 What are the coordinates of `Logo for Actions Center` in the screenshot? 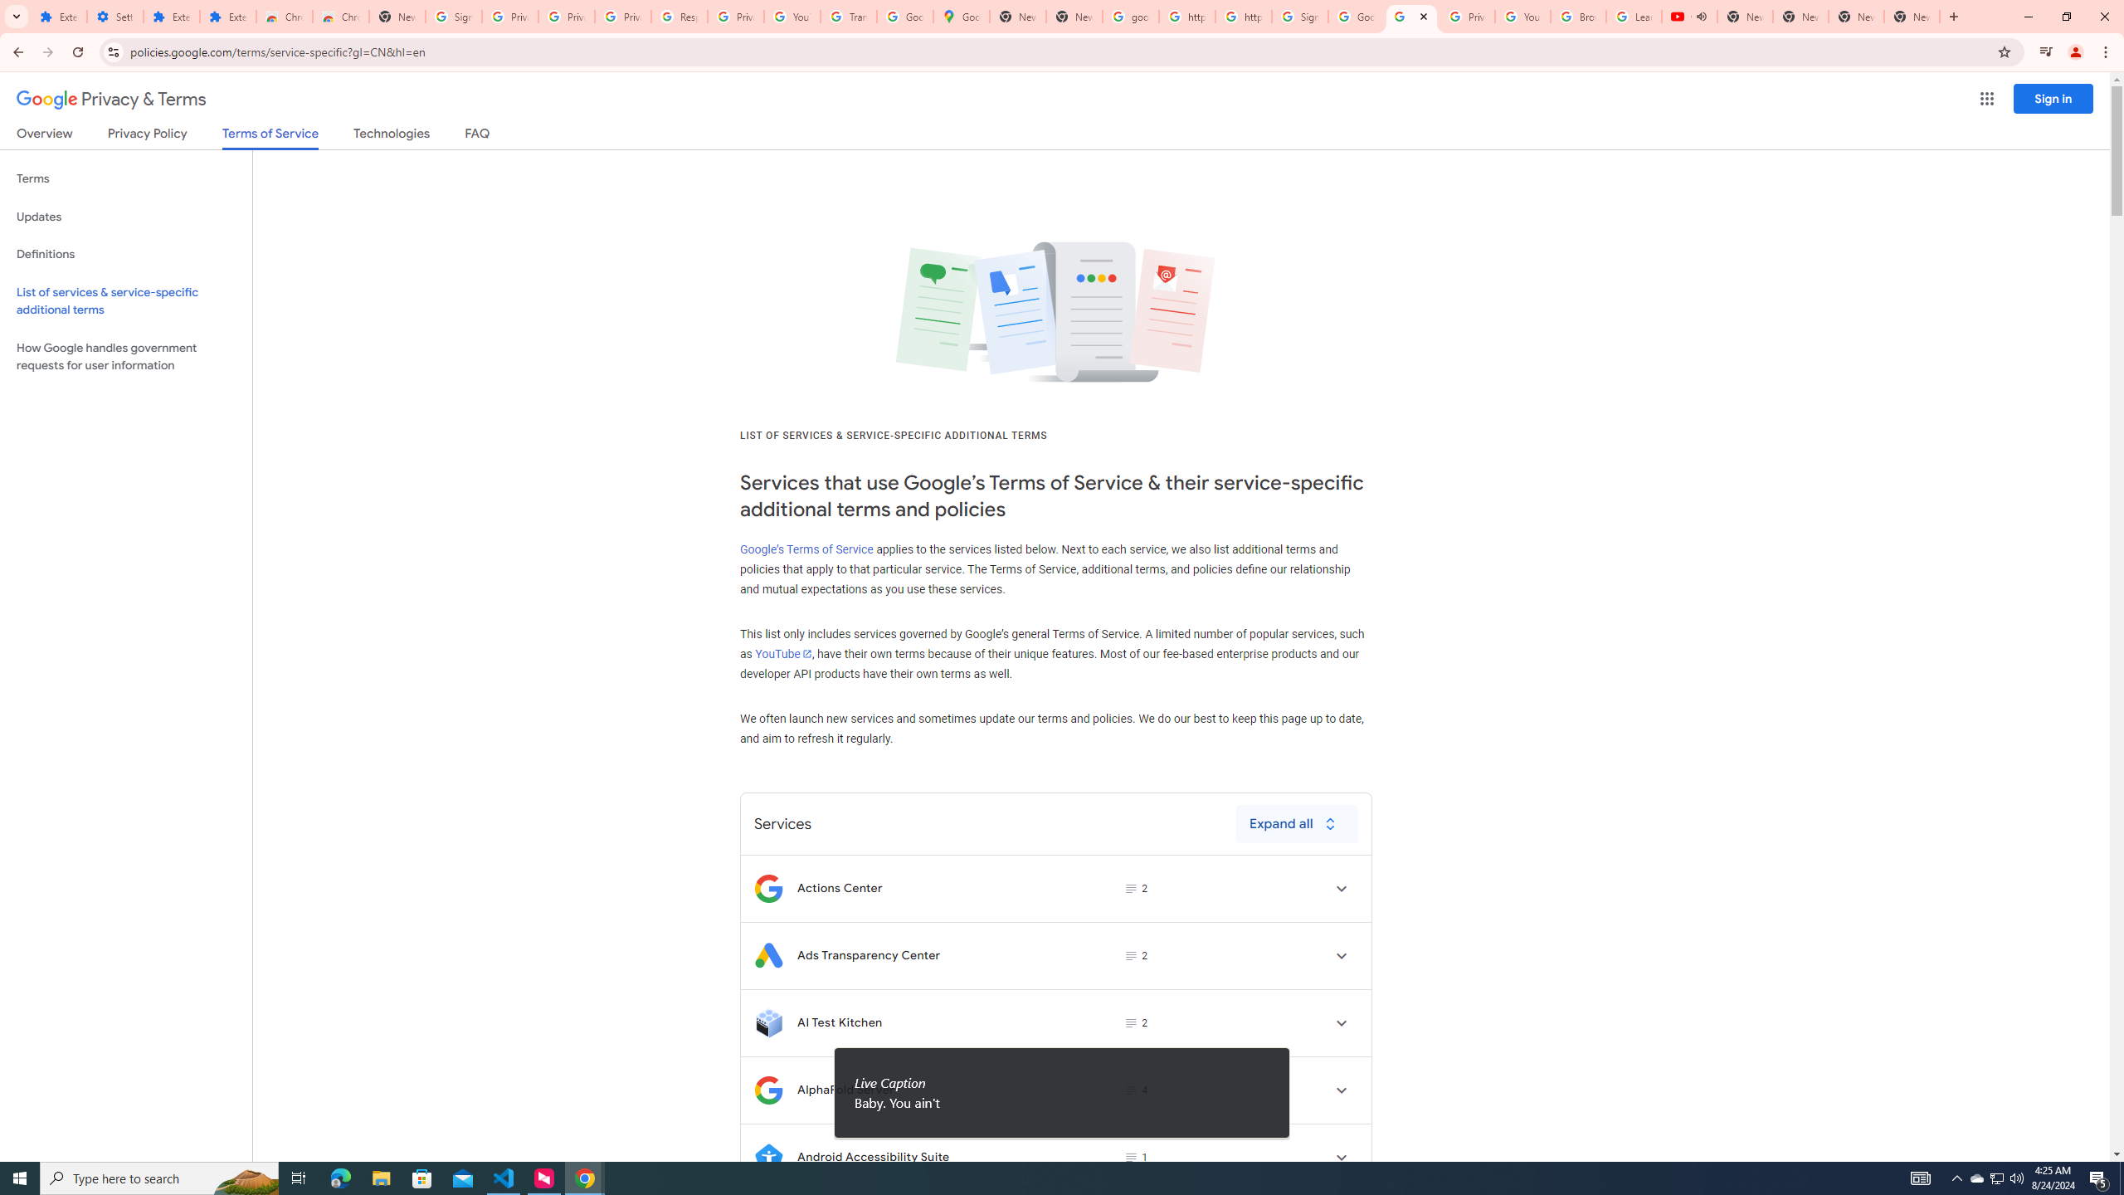 It's located at (768, 888).